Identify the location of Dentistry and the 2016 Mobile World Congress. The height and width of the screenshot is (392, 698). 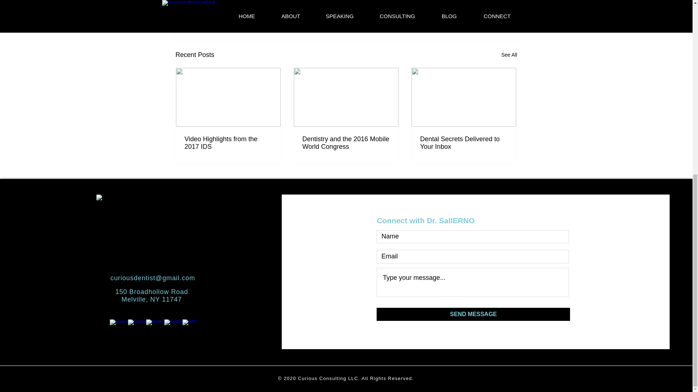
(346, 143).